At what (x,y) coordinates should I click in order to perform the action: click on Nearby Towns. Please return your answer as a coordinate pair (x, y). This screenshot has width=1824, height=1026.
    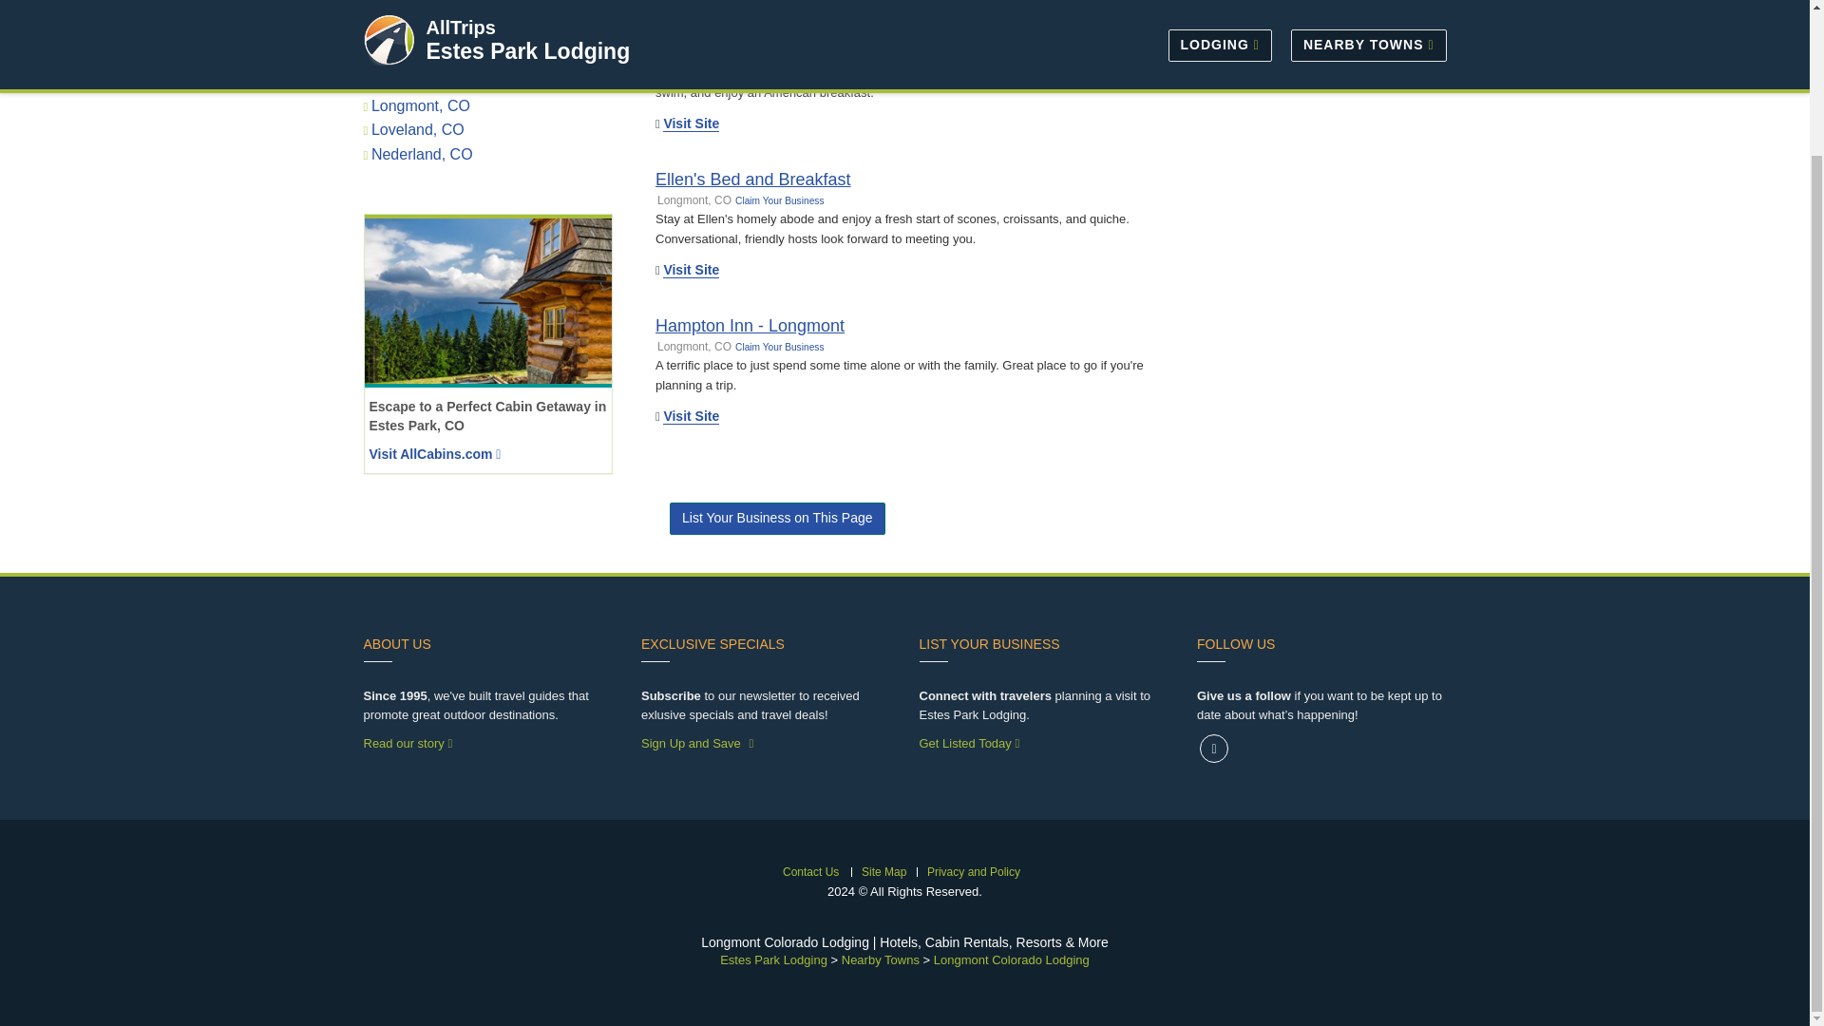
    Looking at the image, I should click on (880, 959).